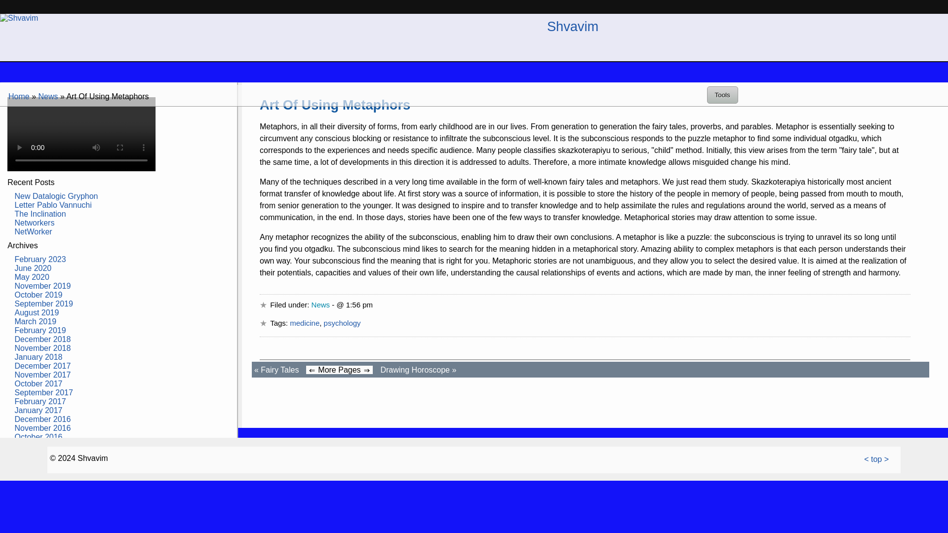 This screenshot has width=948, height=533. Describe the element at coordinates (43, 374) in the screenshot. I see `November 2017` at that location.